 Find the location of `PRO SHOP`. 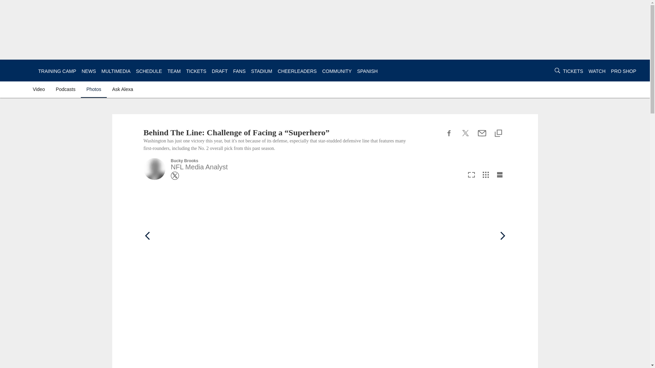

PRO SHOP is located at coordinates (624, 71).